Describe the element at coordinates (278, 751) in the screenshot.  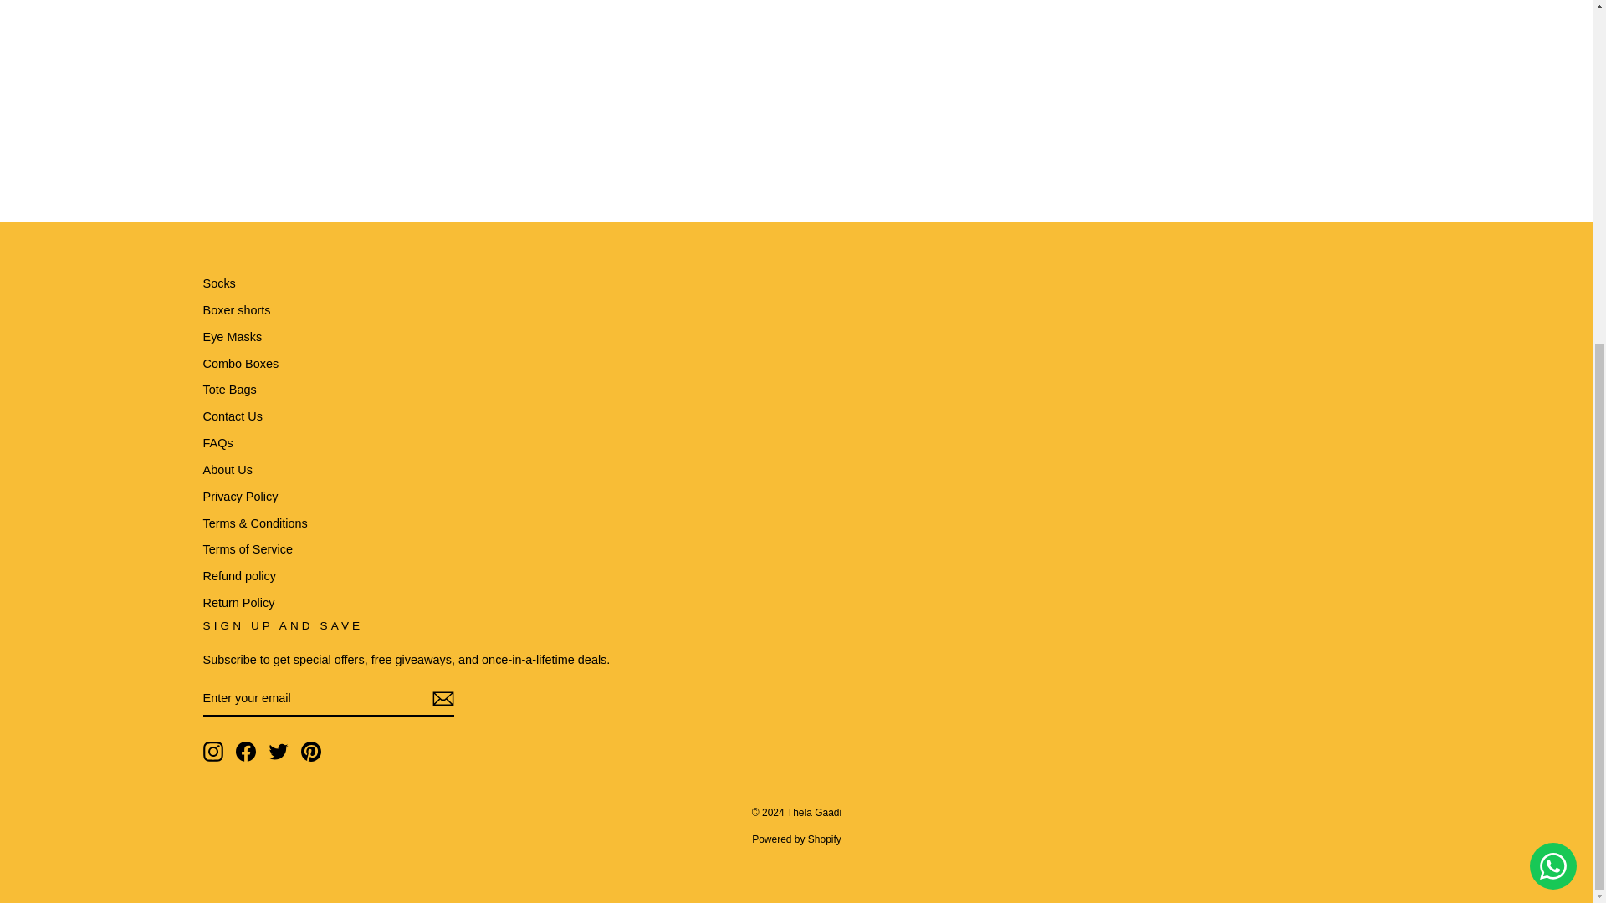
I see `twitter` at that location.